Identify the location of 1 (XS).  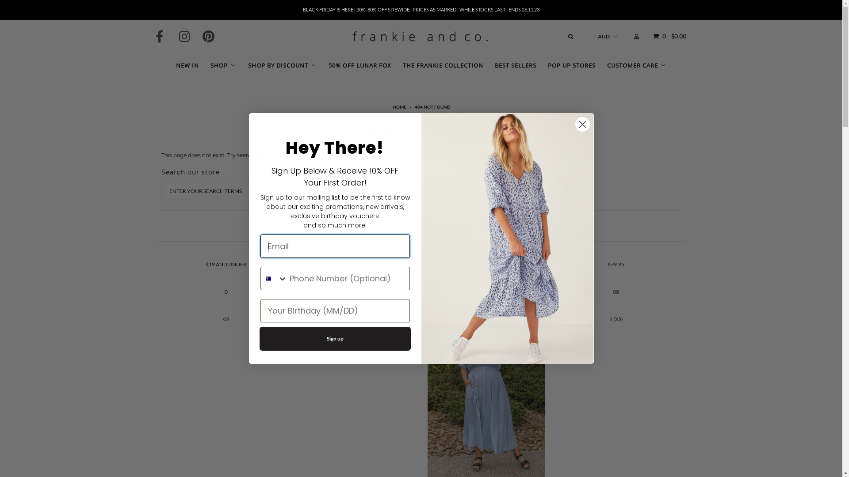
(616, 319).